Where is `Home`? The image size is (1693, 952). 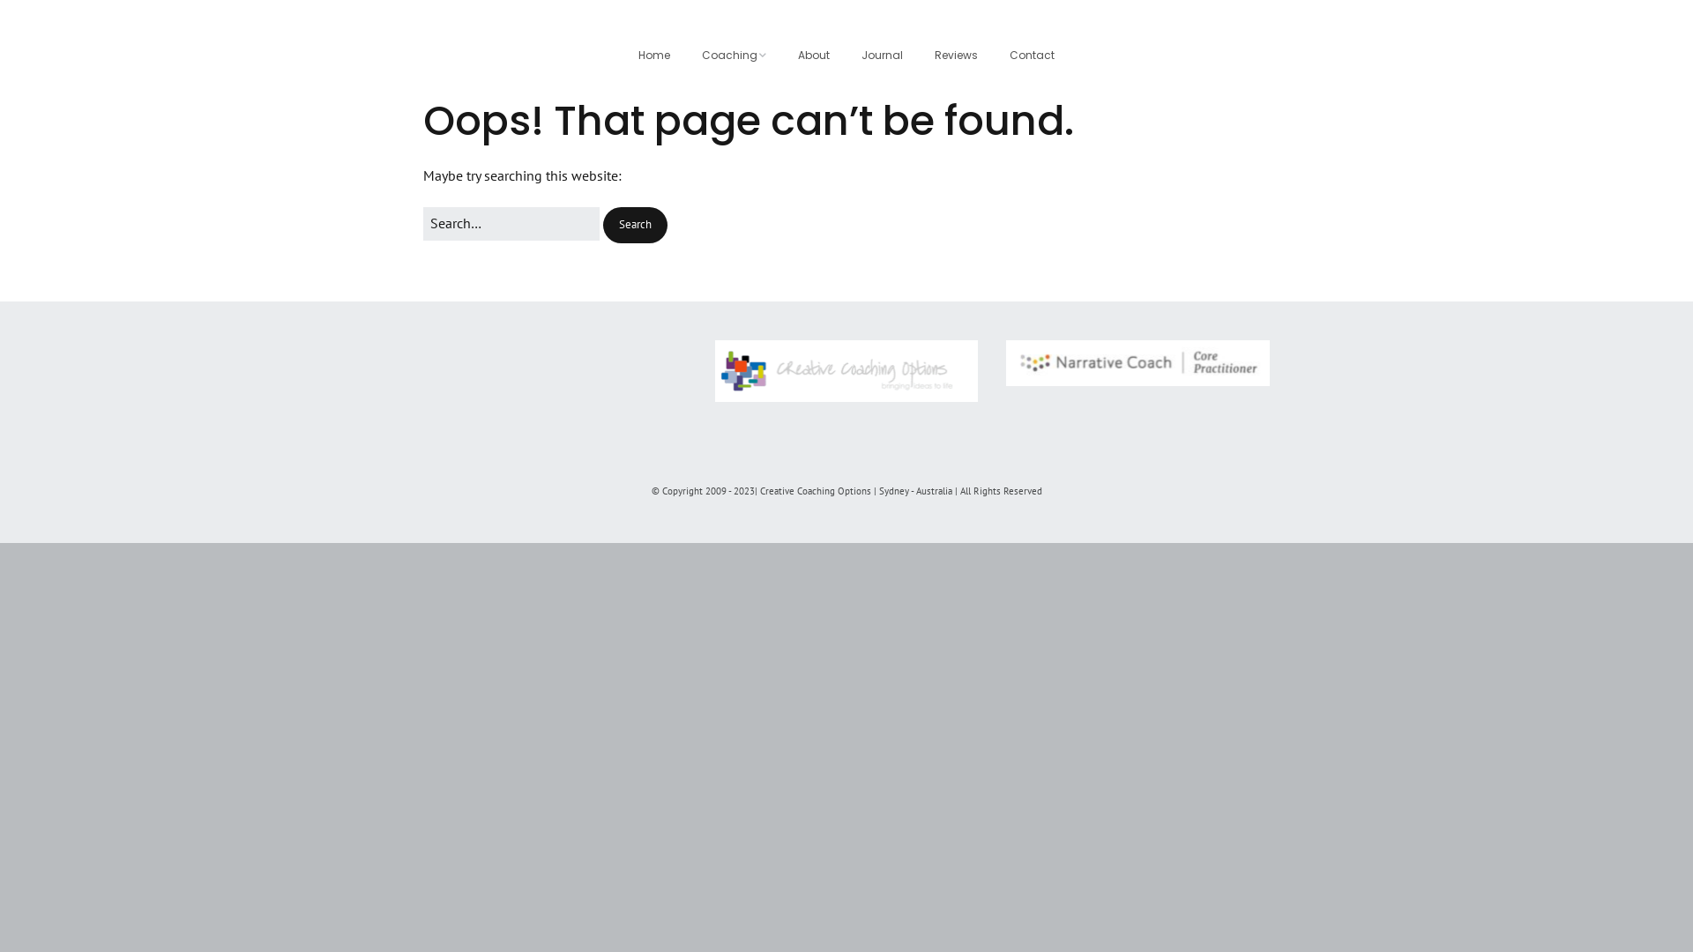
Home is located at coordinates (654, 56).